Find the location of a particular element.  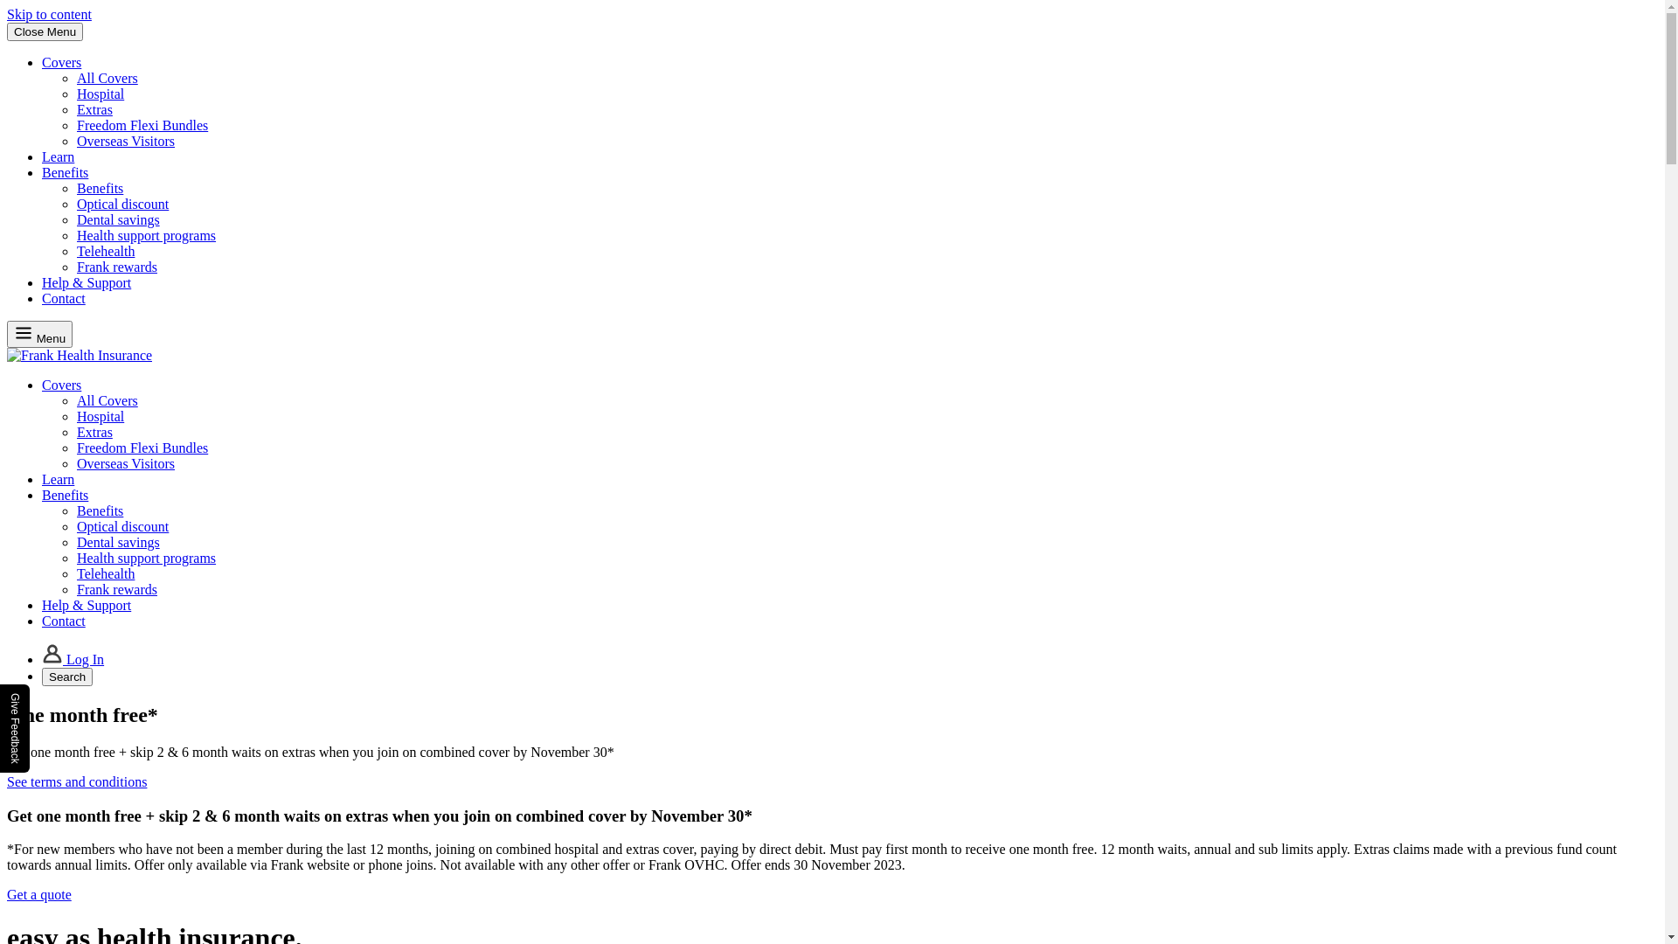

Hospital is located at coordinates (101, 94).